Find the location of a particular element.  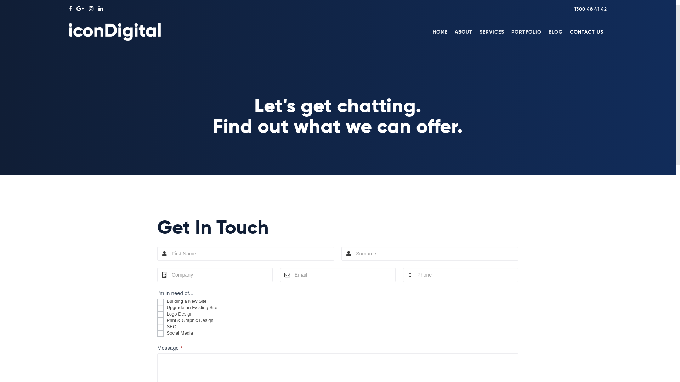

ABOUT is located at coordinates (464, 32).